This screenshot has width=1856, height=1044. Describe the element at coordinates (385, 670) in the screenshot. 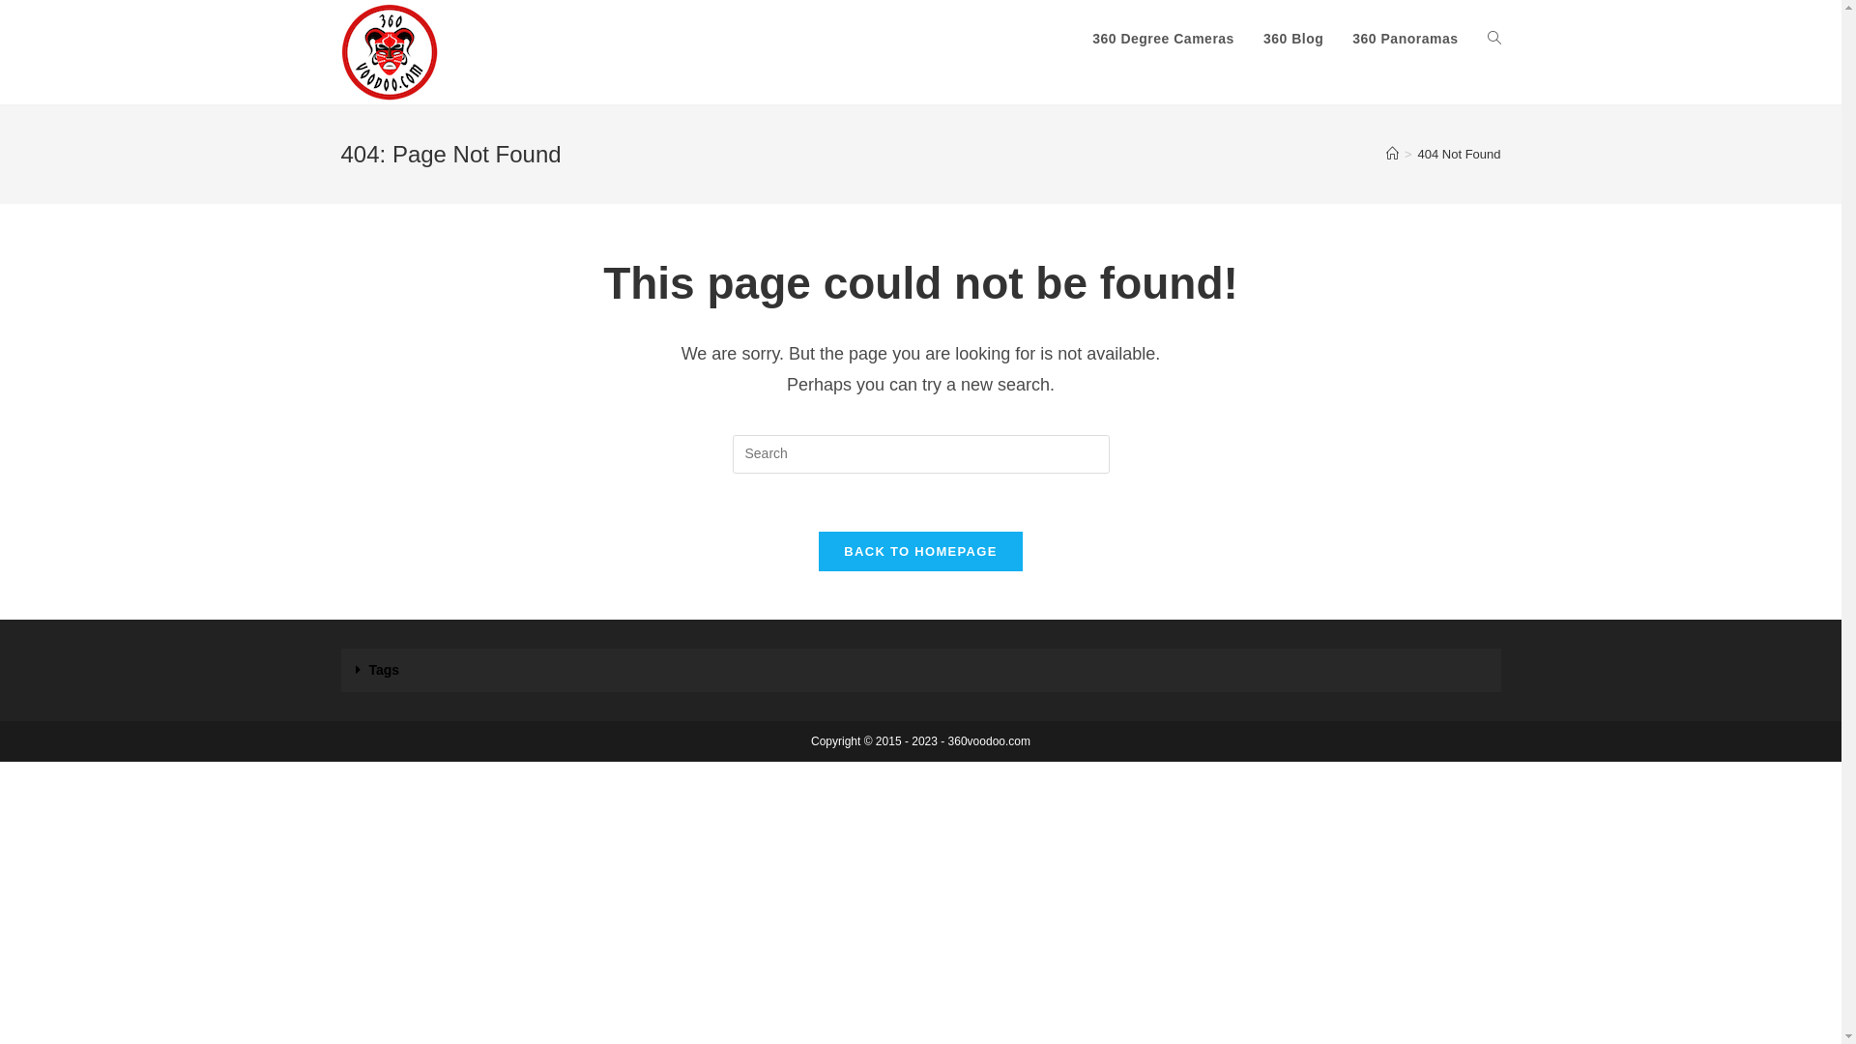

I see `Tags` at that location.